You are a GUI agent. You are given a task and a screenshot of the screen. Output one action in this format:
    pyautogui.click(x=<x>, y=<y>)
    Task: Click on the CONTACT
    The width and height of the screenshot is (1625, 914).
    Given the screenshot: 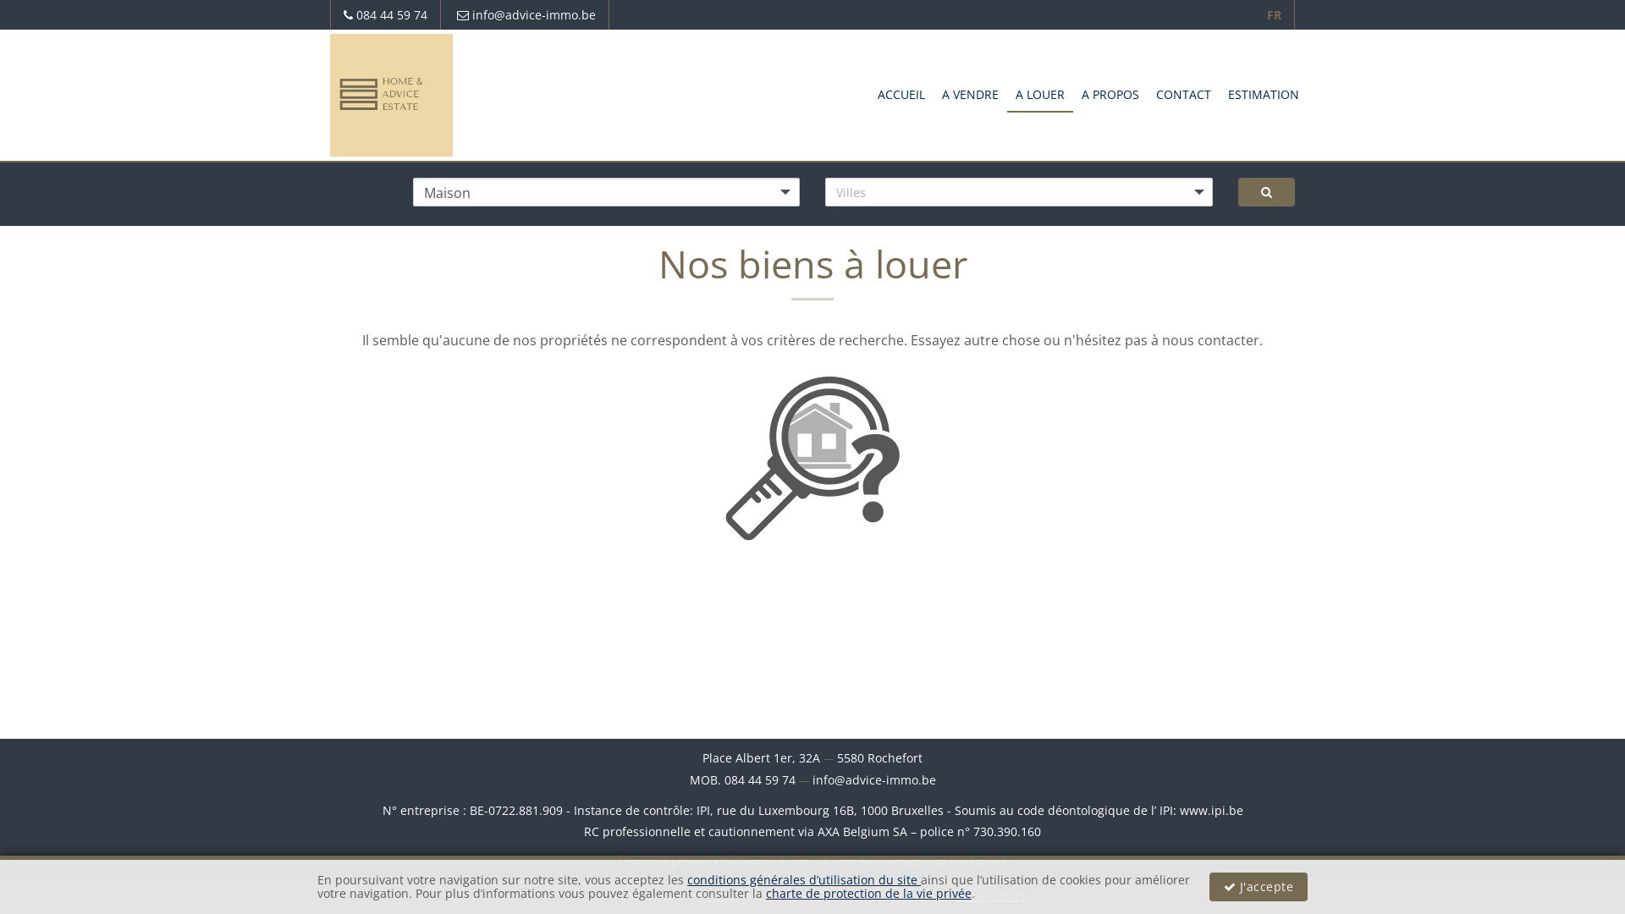 What is the action you would take?
    pyautogui.click(x=1183, y=93)
    